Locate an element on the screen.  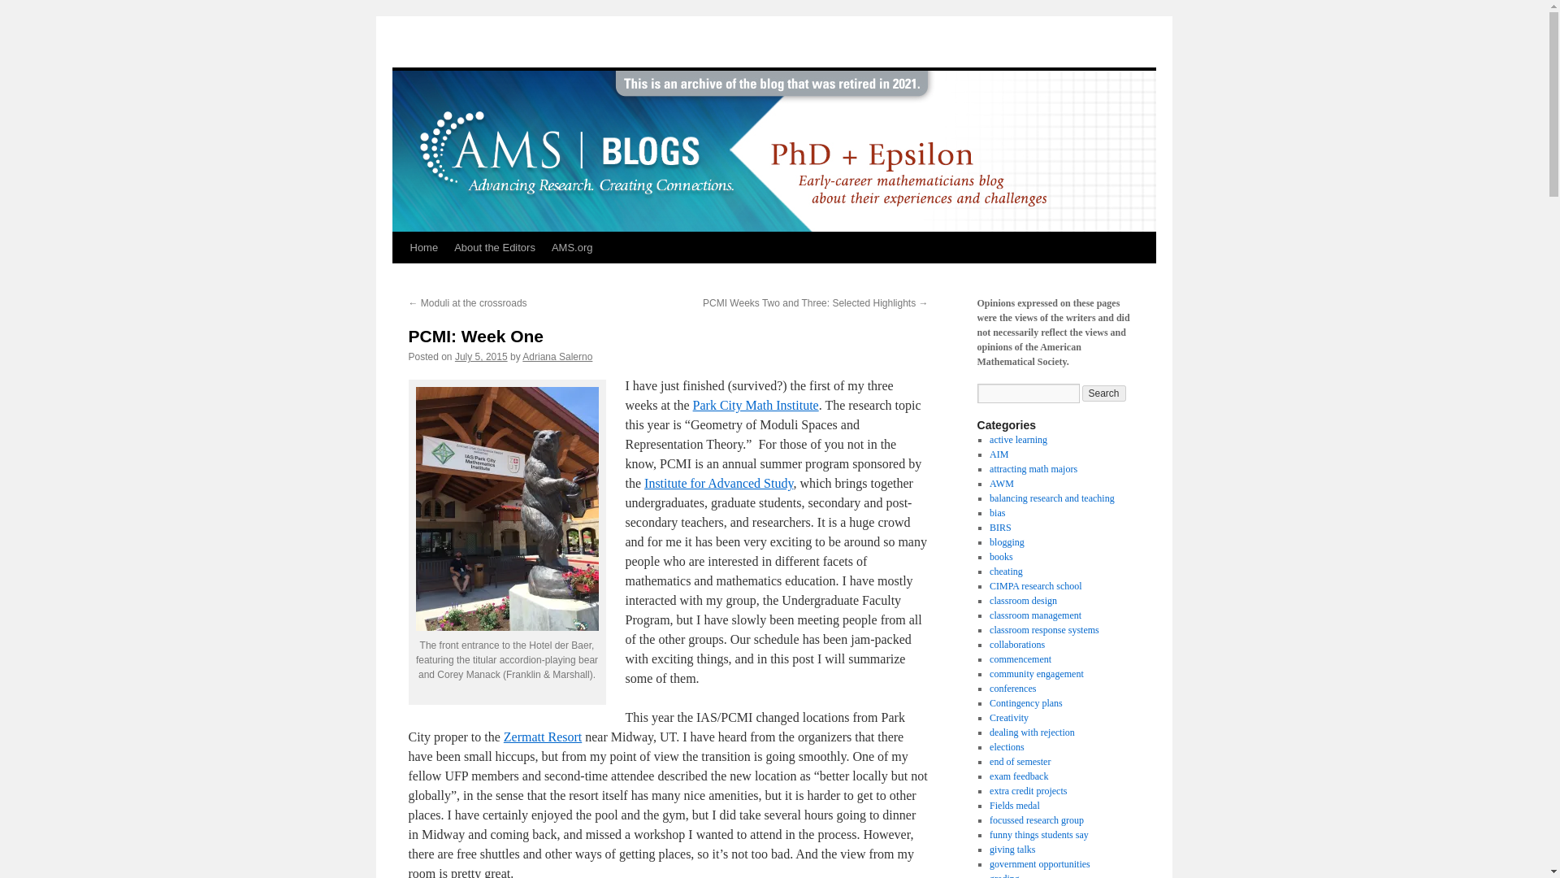
View all posts by Adriana Salerno is located at coordinates (557, 357).